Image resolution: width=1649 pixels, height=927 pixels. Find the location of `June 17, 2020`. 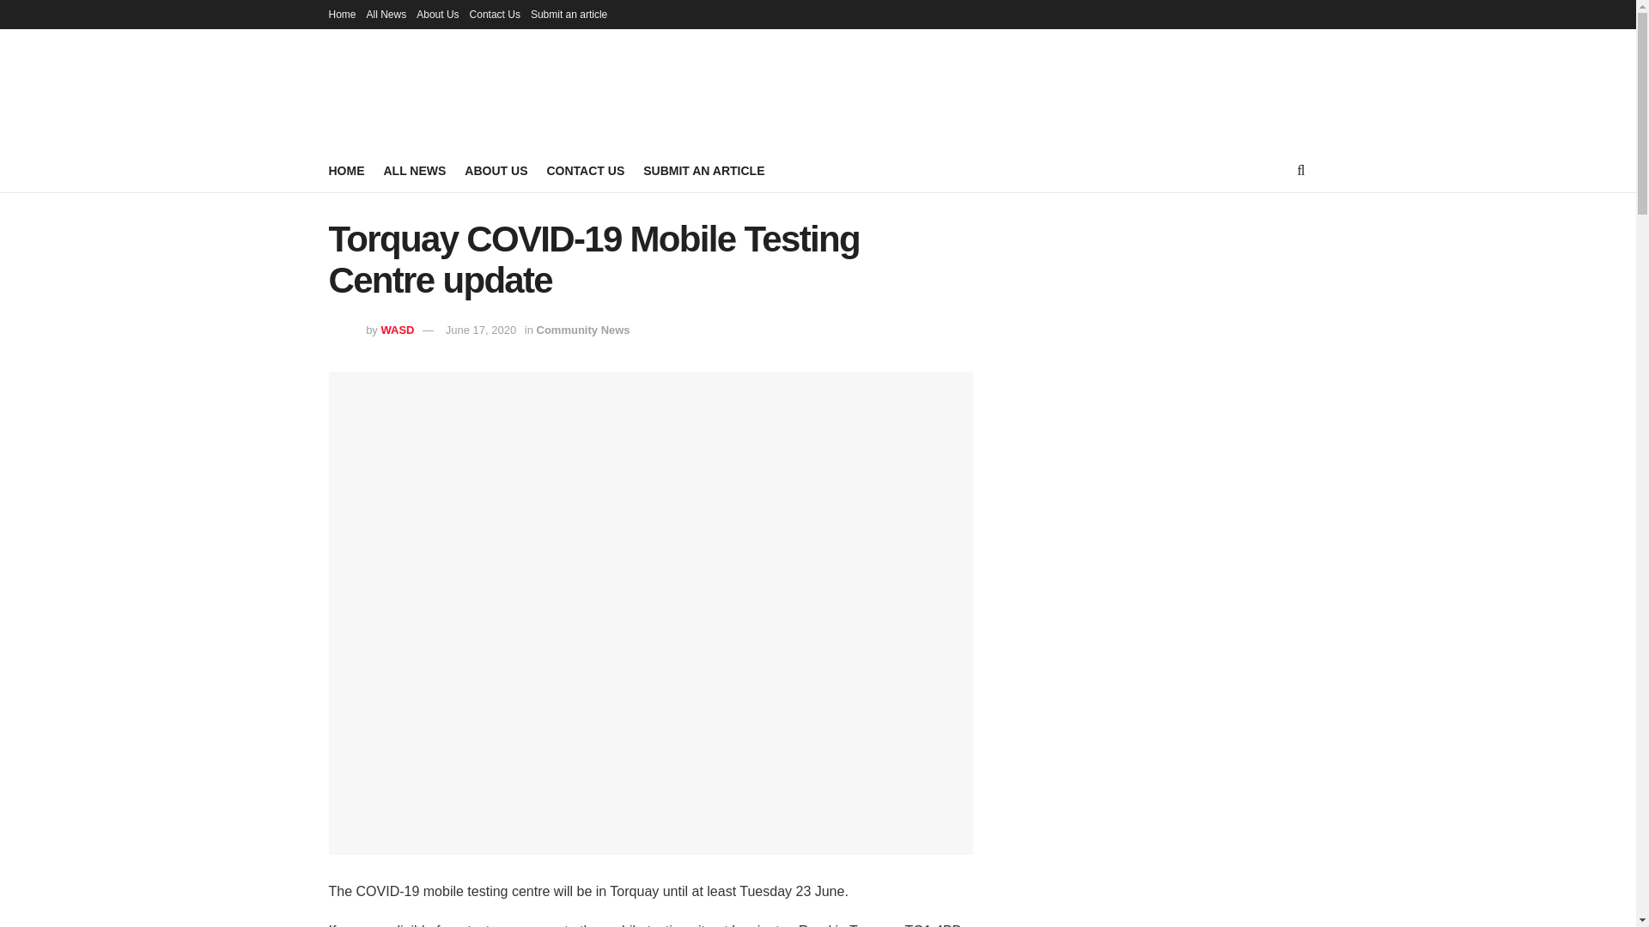

June 17, 2020 is located at coordinates (480, 330).